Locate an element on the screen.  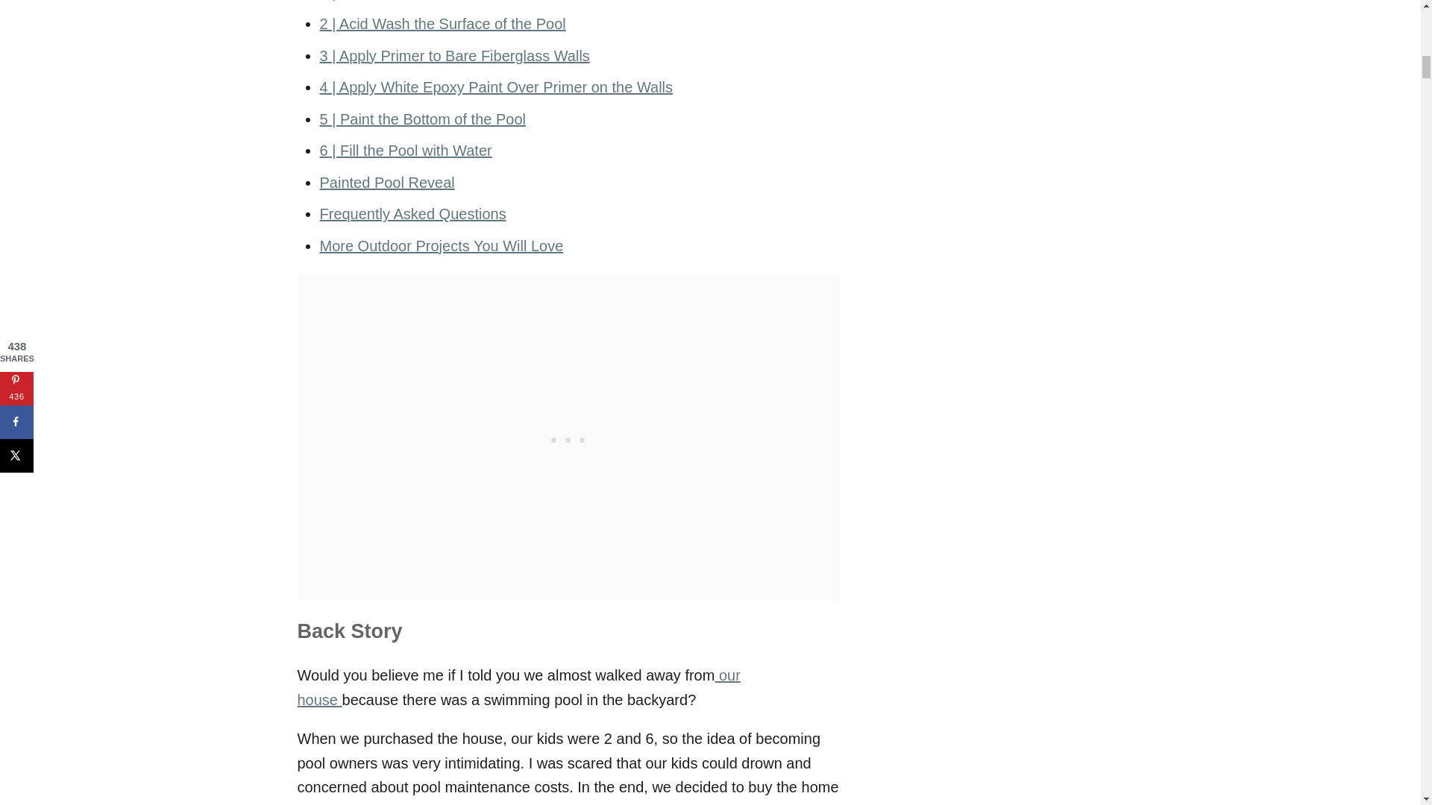
More Outdoor Projects You Will Love is located at coordinates (441, 246).